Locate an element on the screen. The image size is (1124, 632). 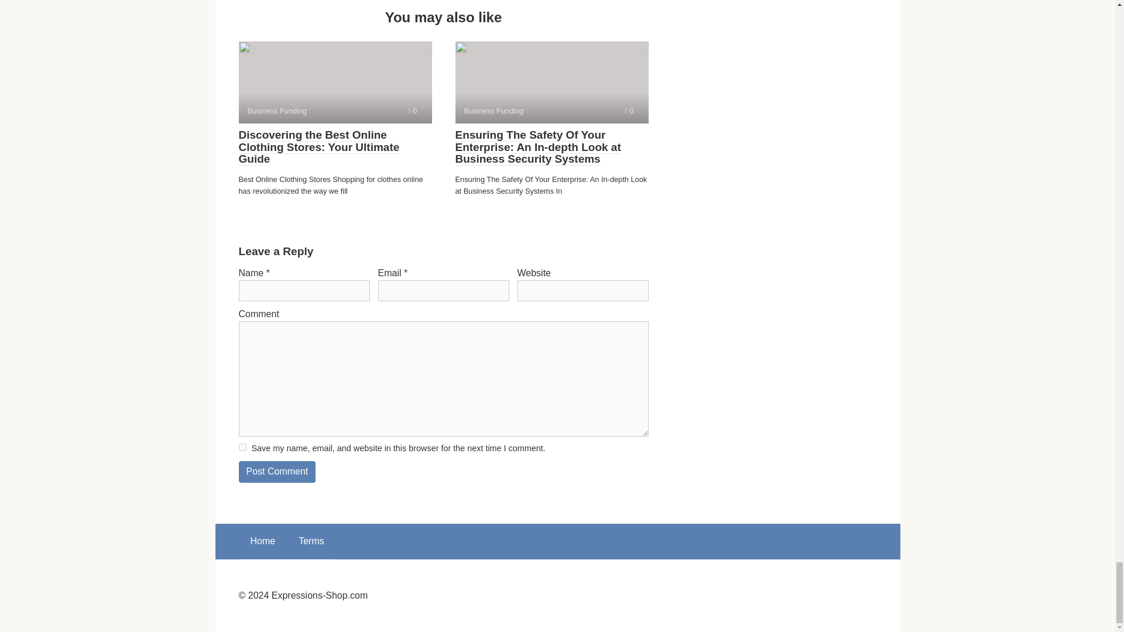
Post Comment is located at coordinates (311, 541).